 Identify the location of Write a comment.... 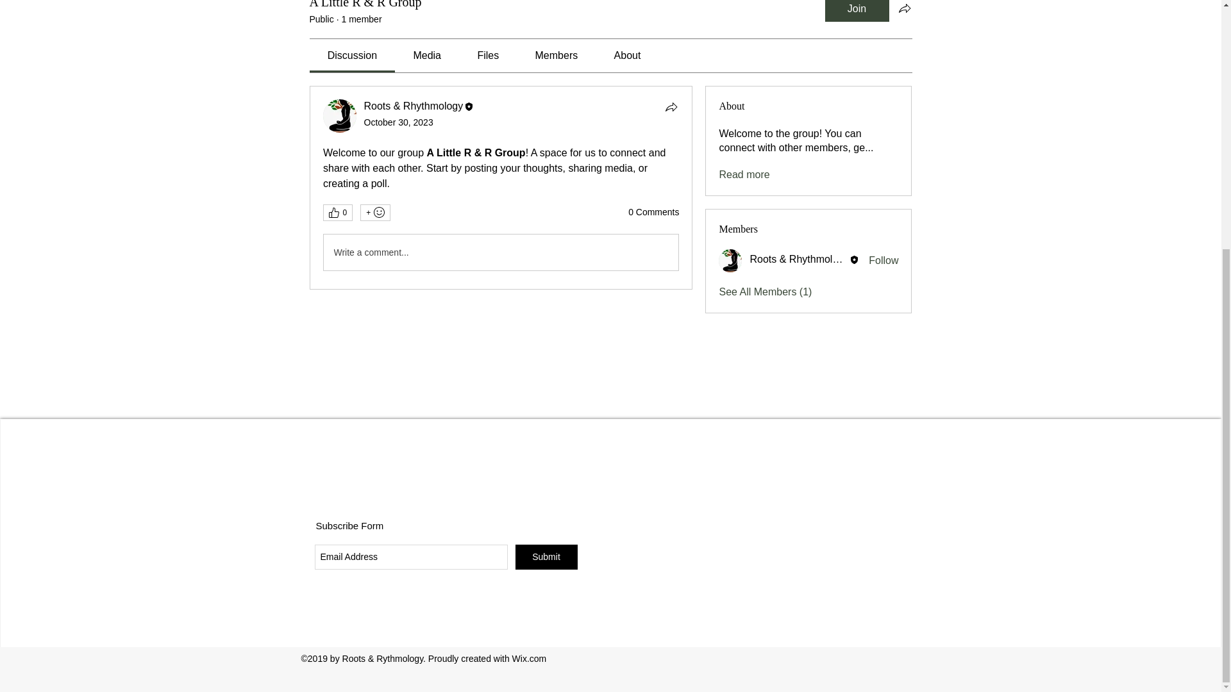
(500, 252).